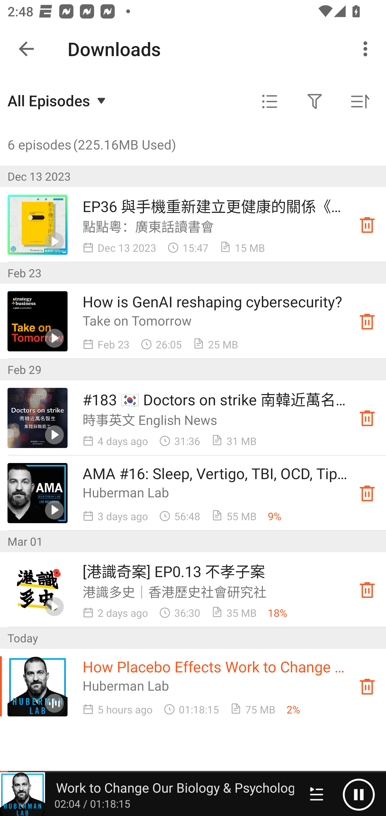  Describe the element at coordinates (367, 418) in the screenshot. I see `Downloaded` at that location.